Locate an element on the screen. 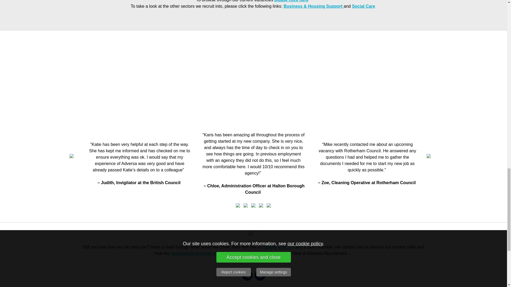 The width and height of the screenshot is (511, 287). Social Care is located at coordinates (364, 6).